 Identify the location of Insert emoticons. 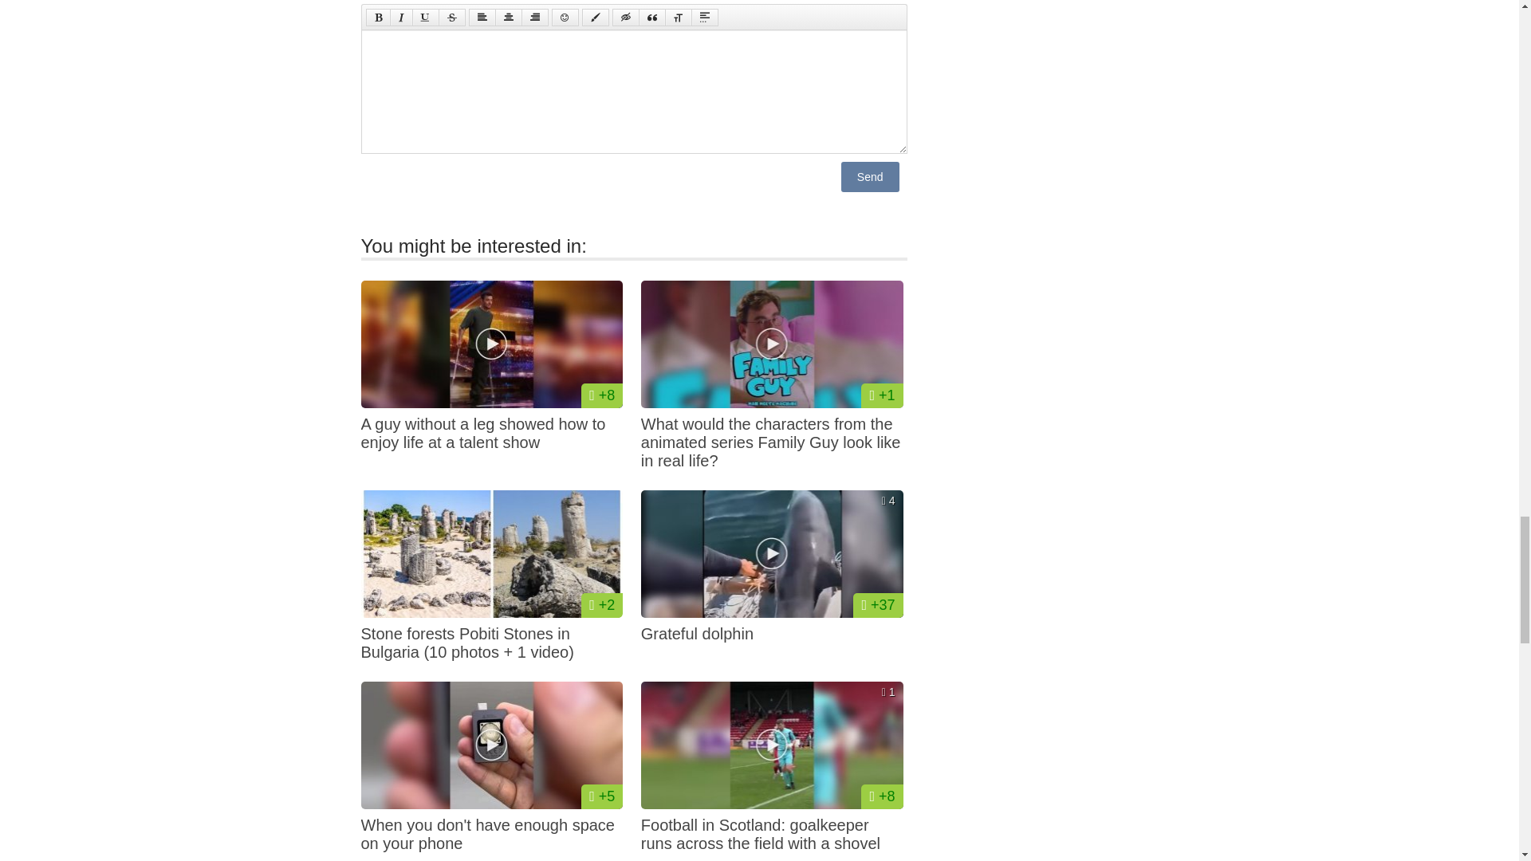
(565, 18).